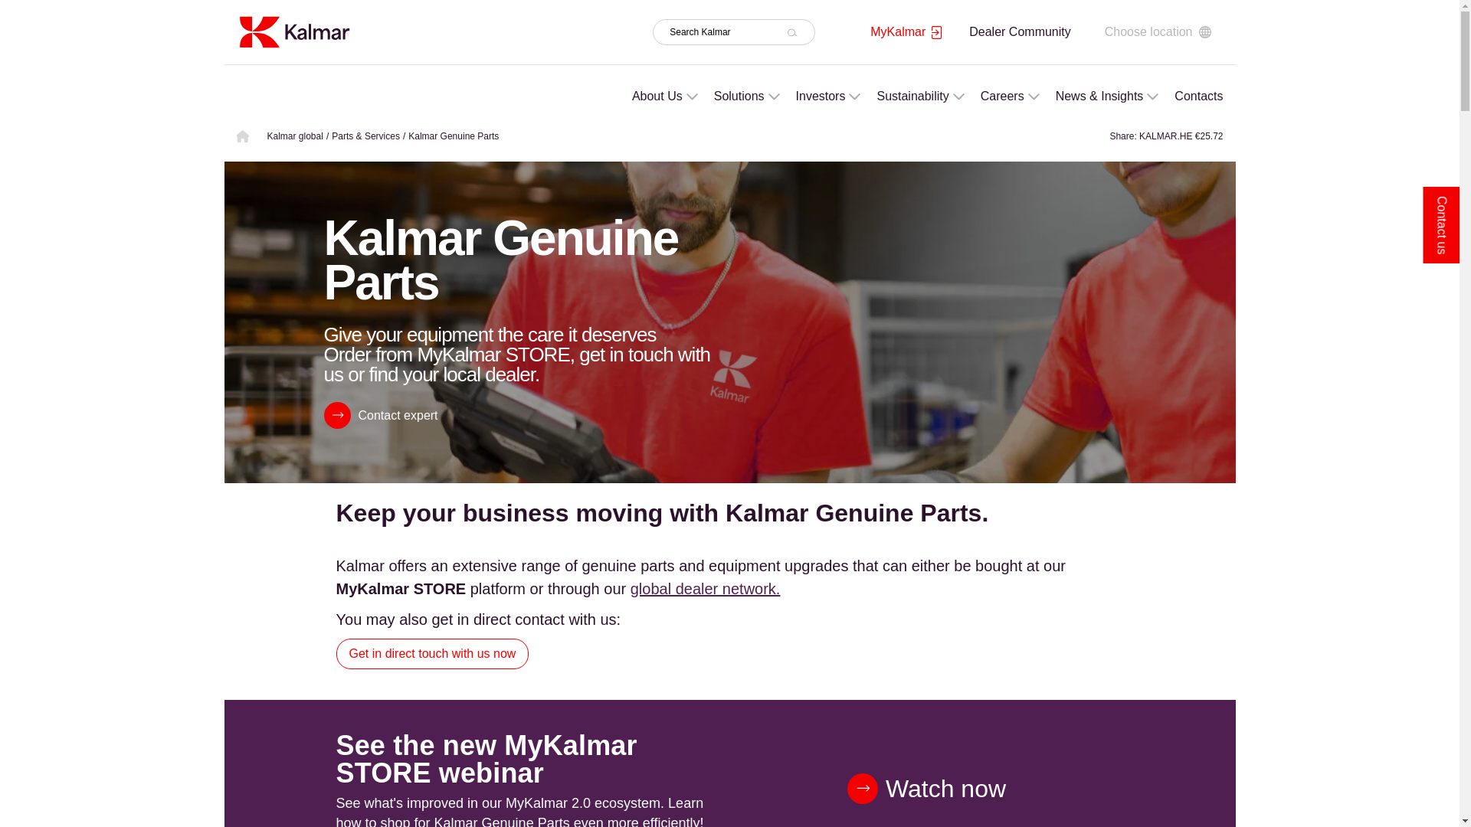  Describe the element at coordinates (294, 136) in the screenshot. I see `Kalmar global` at that location.